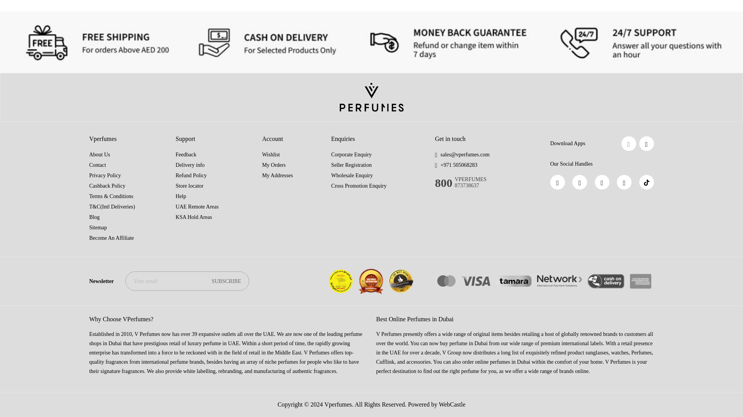 Image resolution: width=743 pixels, height=417 pixels. I want to click on Feedback, so click(186, 154).